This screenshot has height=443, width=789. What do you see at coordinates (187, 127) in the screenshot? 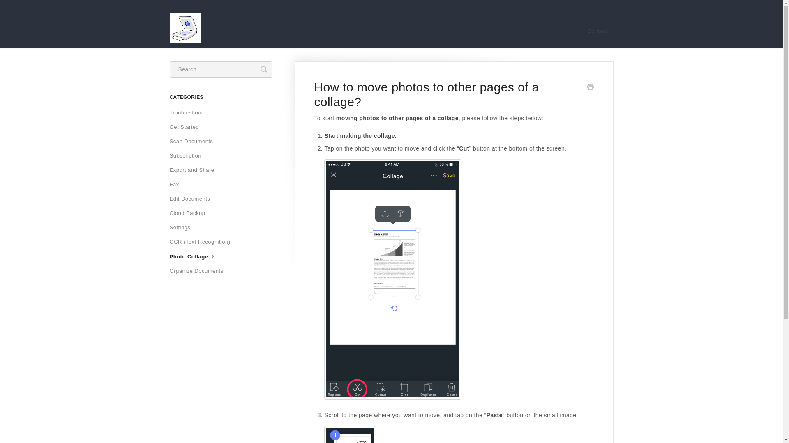
I see `Get Started` at bounding box center [187, 127].